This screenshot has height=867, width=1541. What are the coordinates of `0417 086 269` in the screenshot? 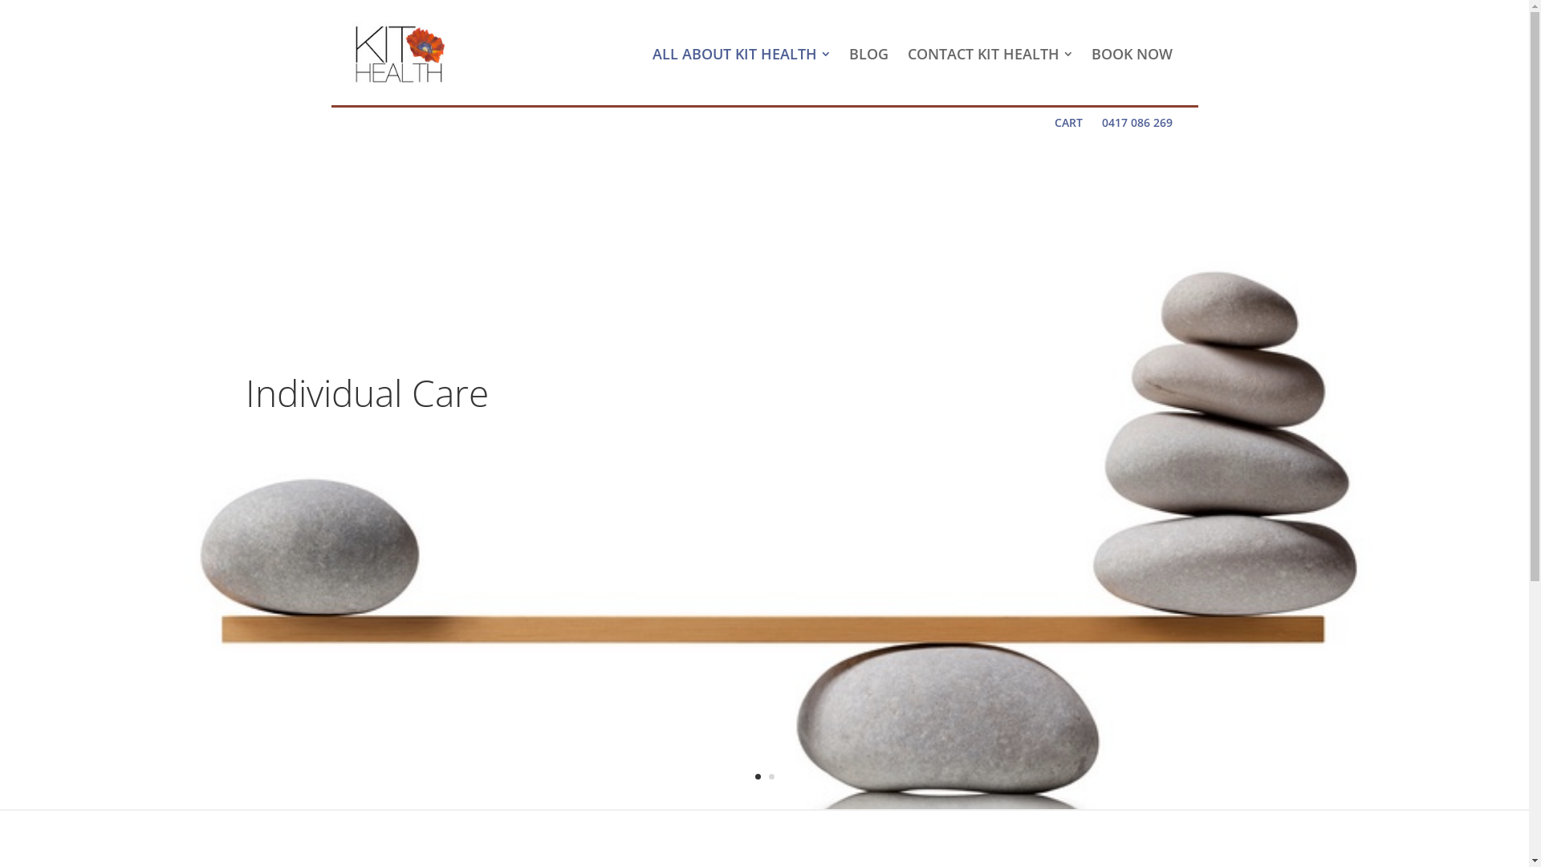 It's located at (1136, 123).